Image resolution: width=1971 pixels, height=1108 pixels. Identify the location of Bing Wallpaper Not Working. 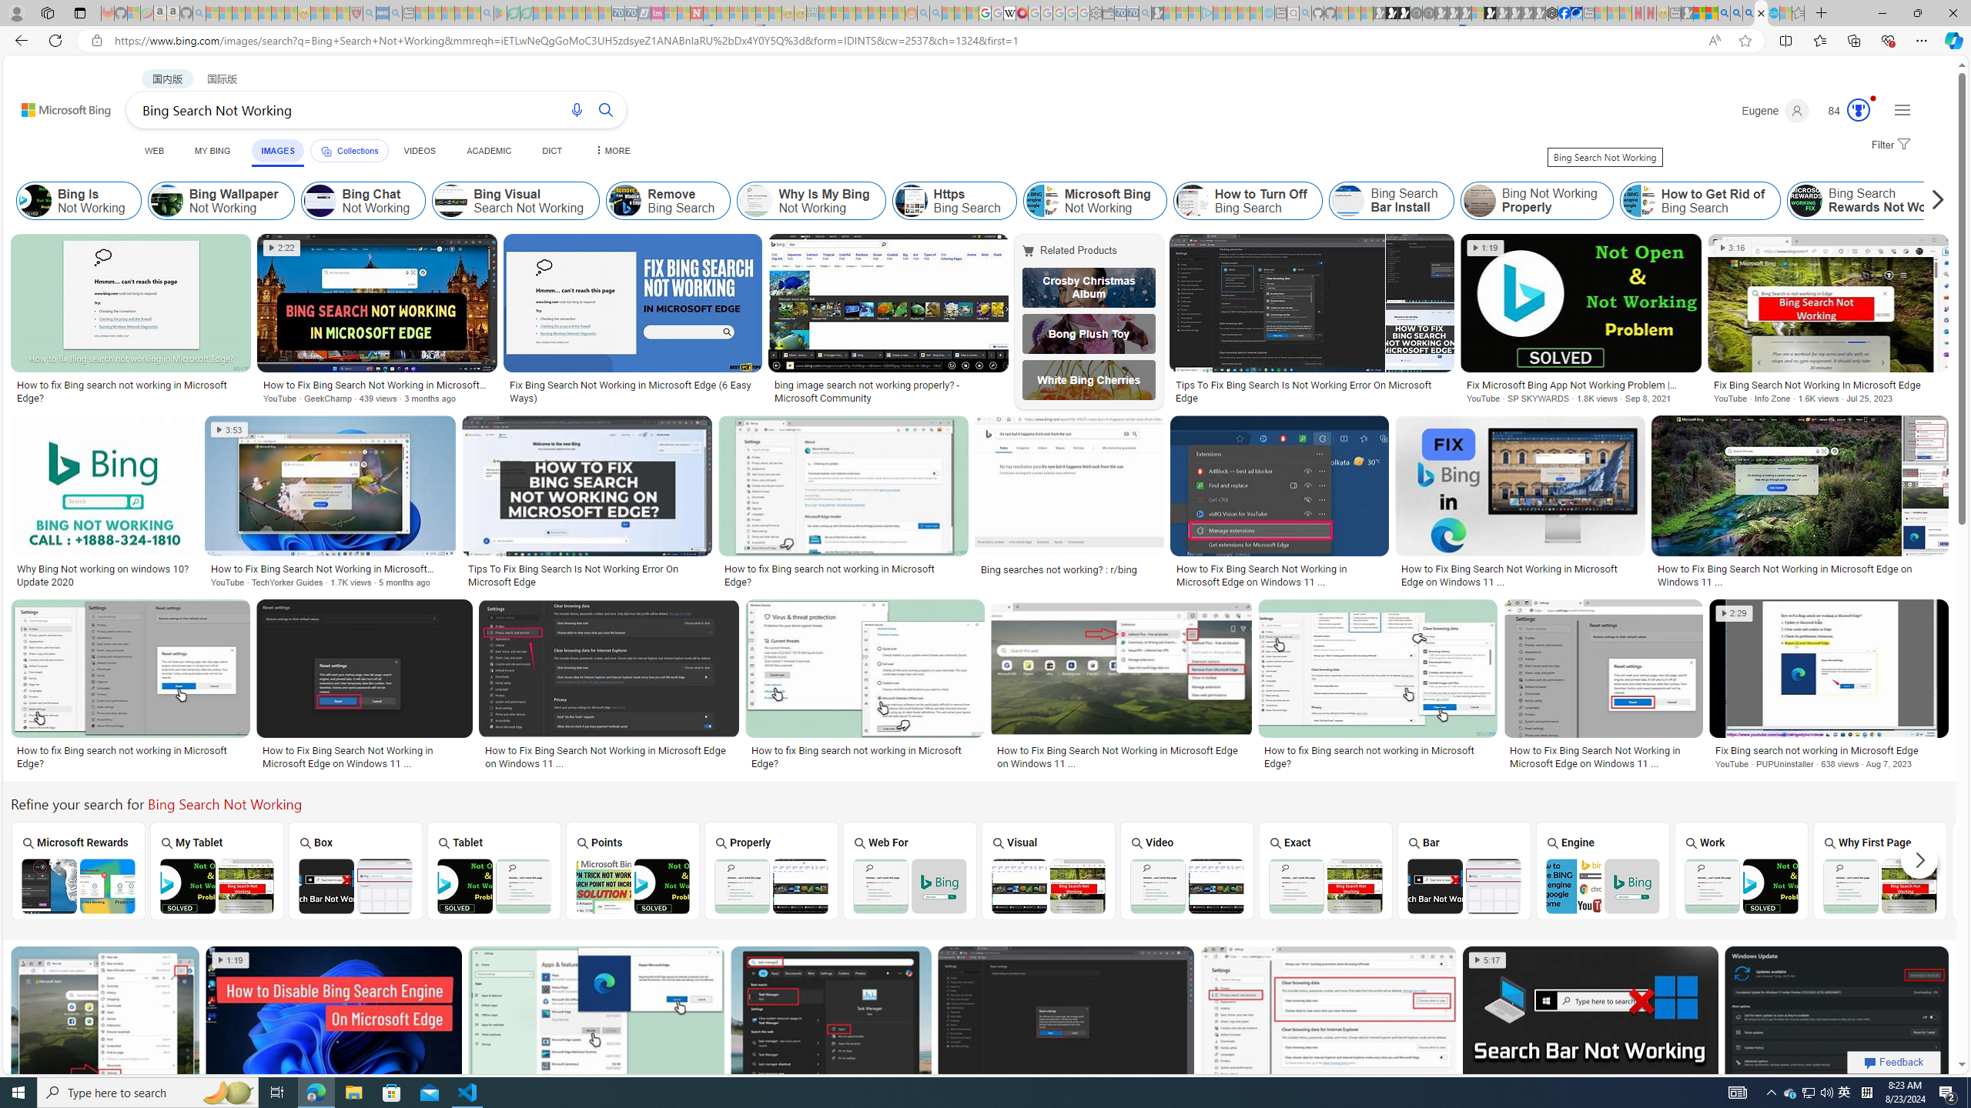
(220, 201).